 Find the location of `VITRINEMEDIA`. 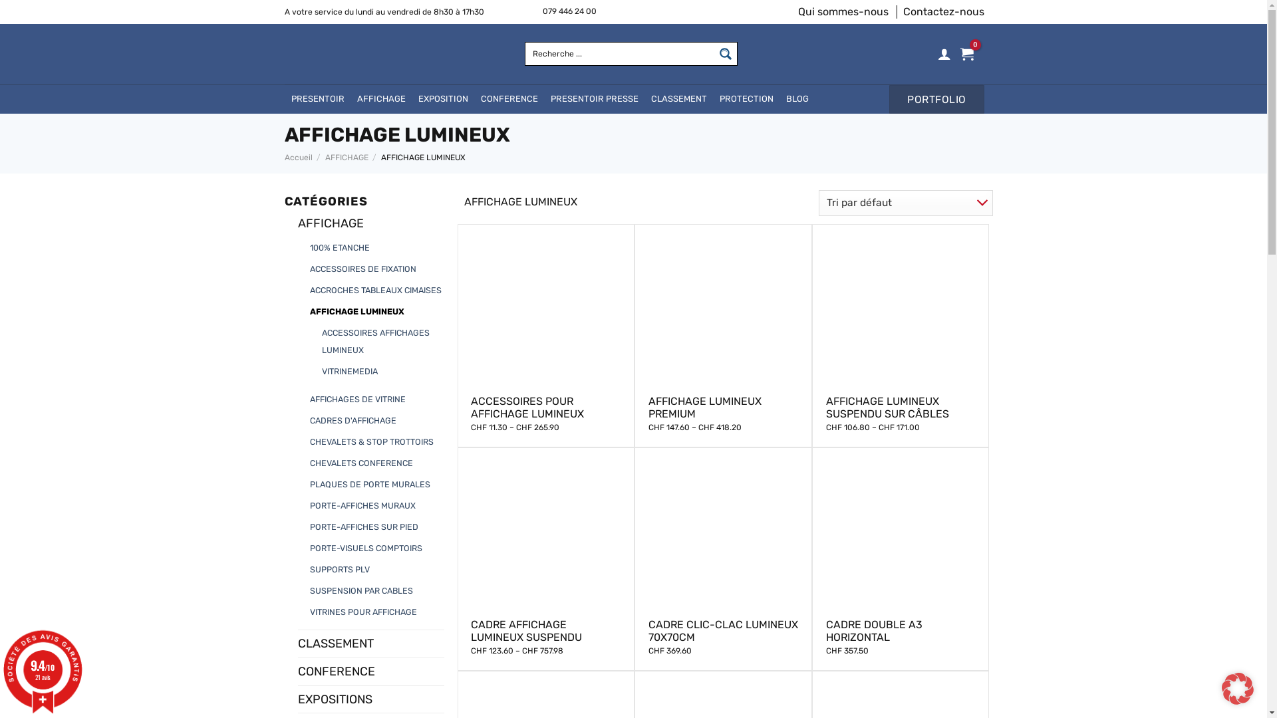

VITRINEMEDIA is located at coordinates (350, 372).